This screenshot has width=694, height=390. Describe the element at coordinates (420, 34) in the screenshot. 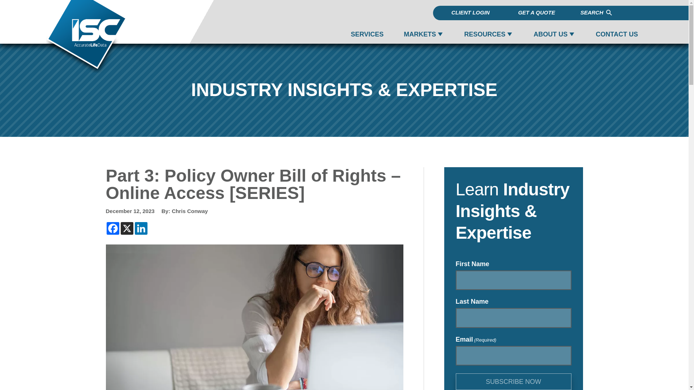

I see `MARKETS` at that location.